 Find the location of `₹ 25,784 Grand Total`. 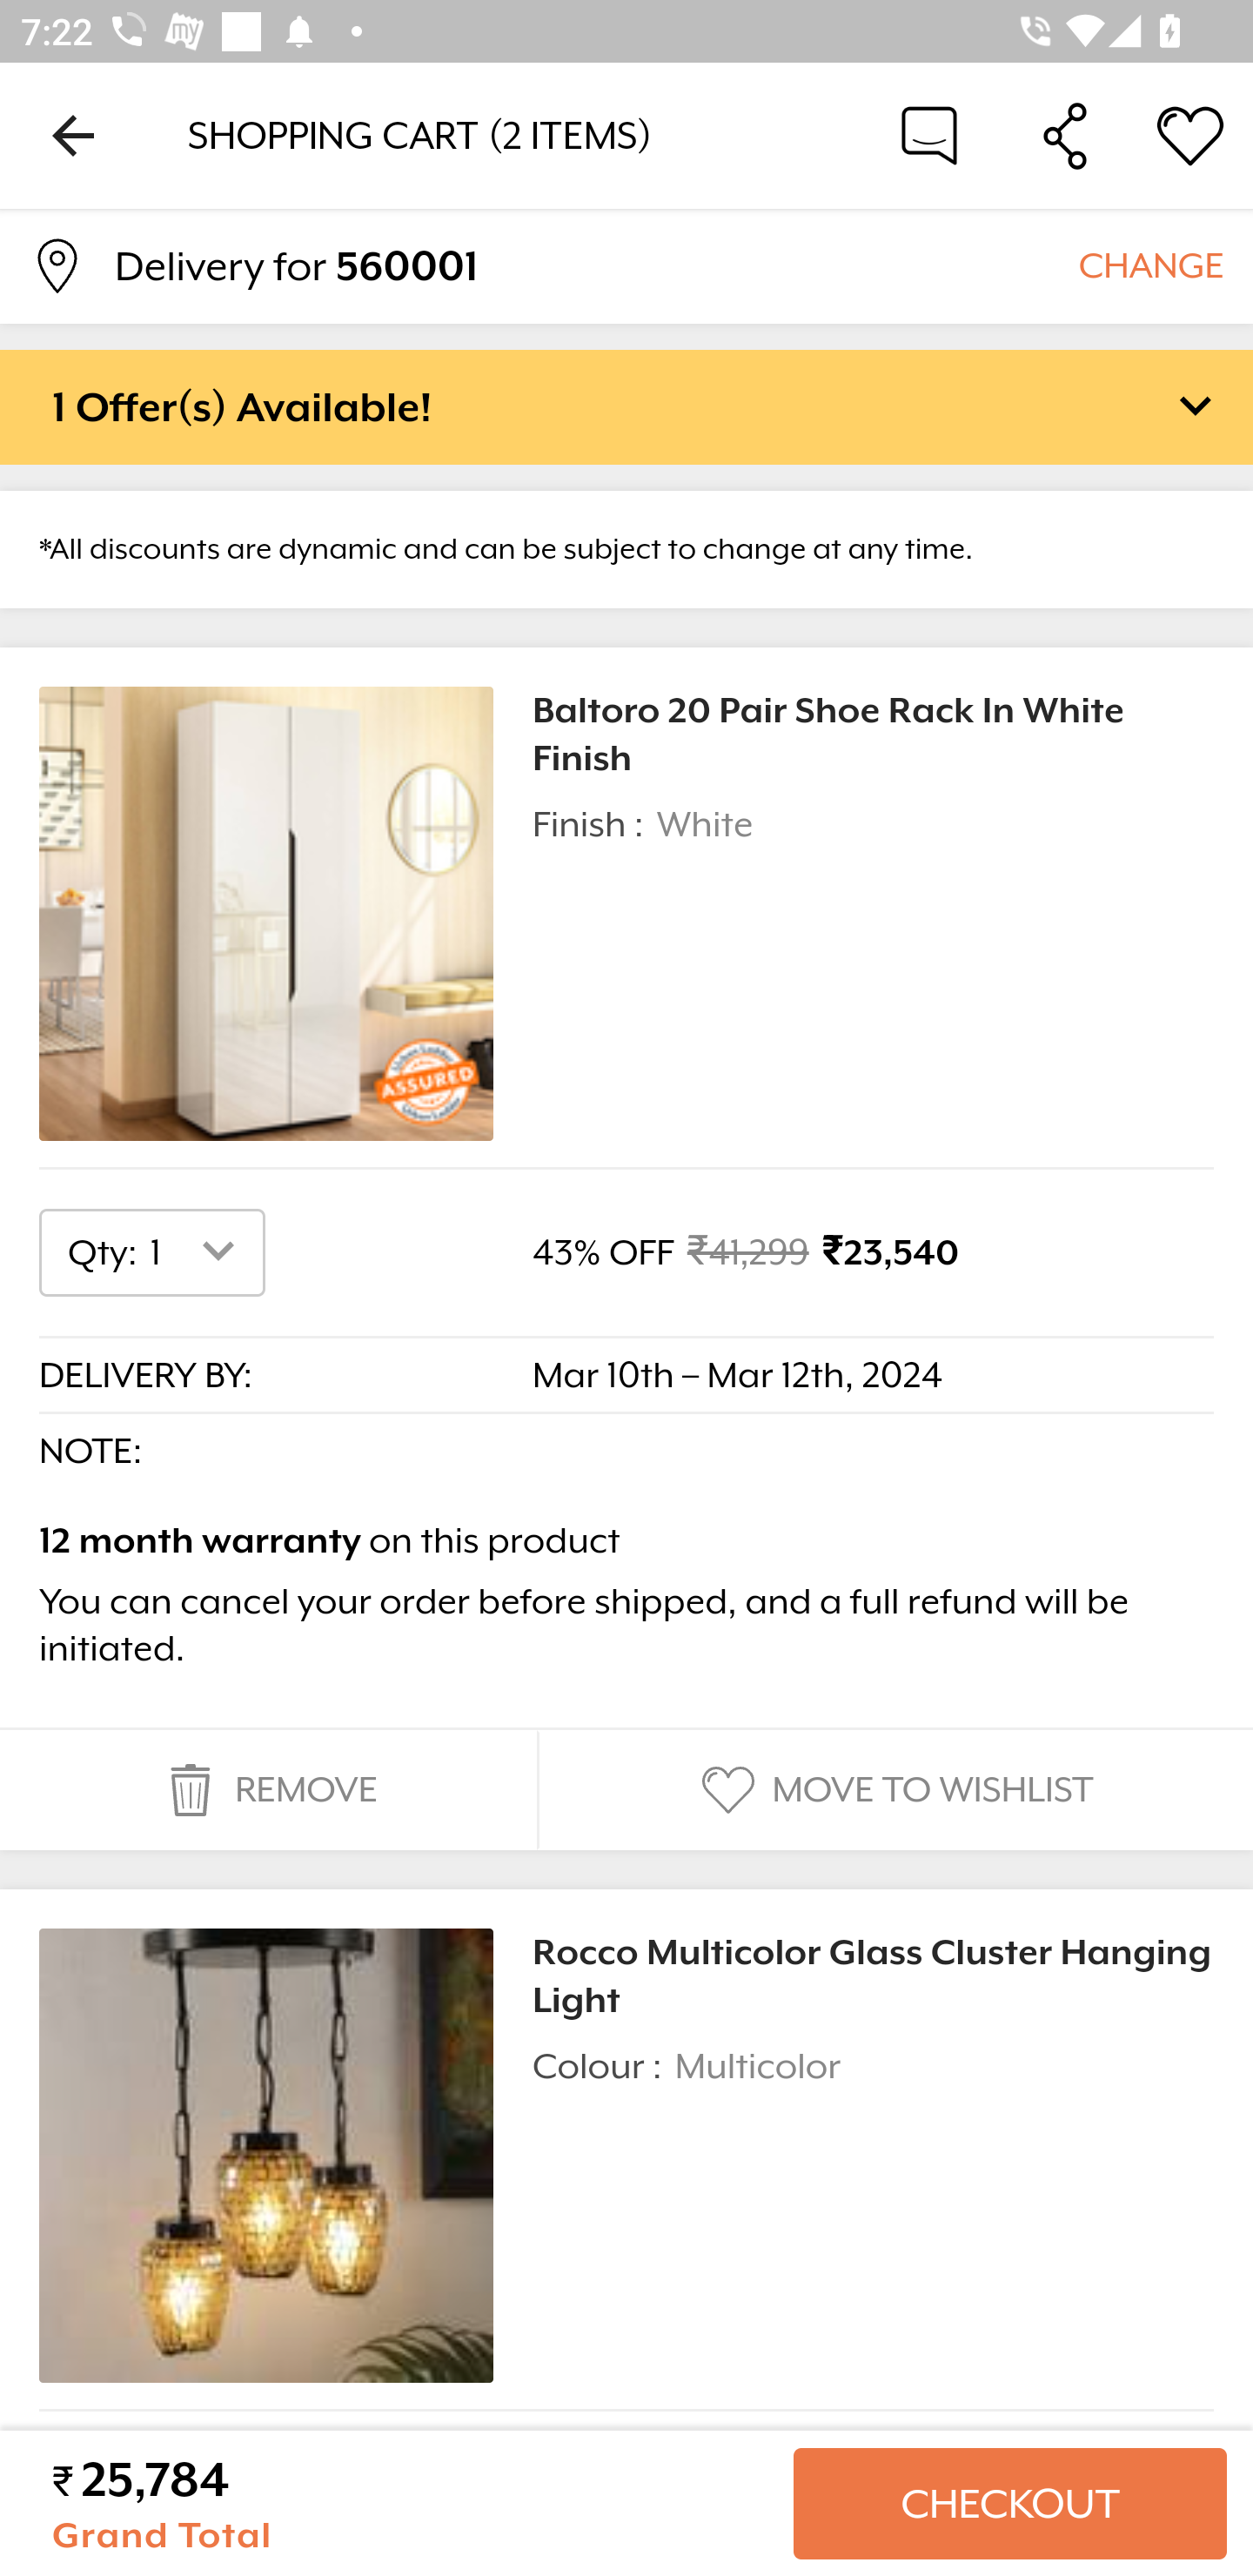

₹ 25,784 Grand Total is located at coordinates (411, 2504).